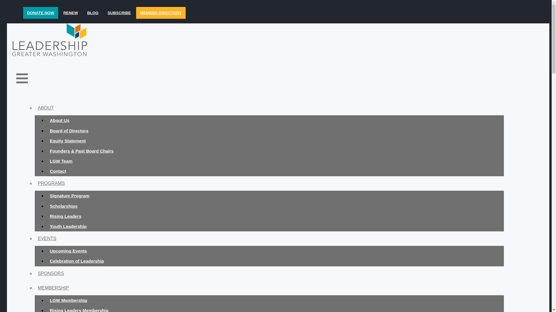  What do you see at coordinates (269, 108) in the screenshot?
I see `ABOUT` at bounding box center [269, 108].